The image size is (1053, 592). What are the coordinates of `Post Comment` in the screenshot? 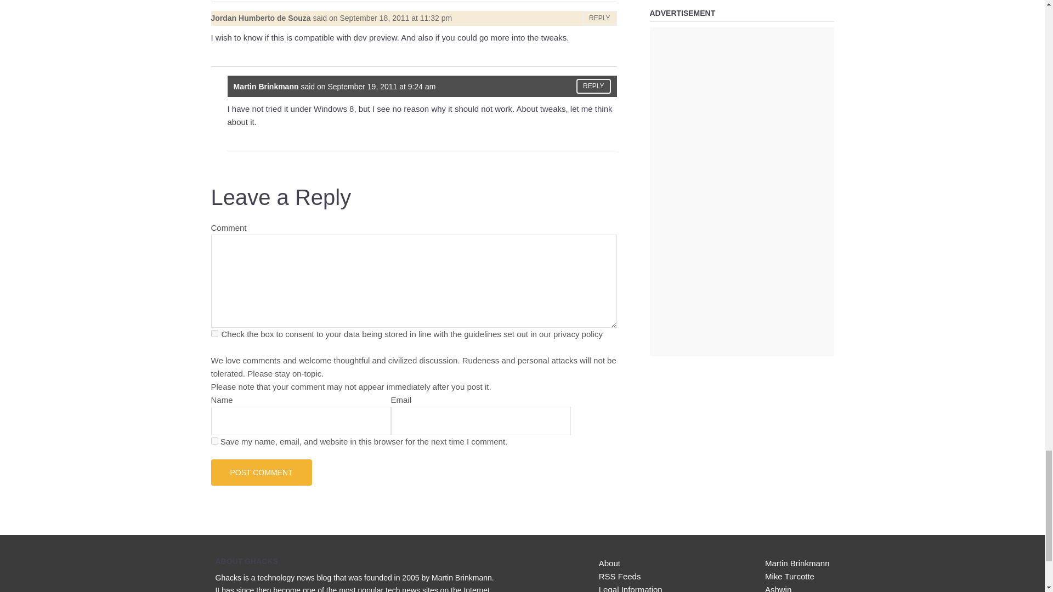 It's located at (261, 473).